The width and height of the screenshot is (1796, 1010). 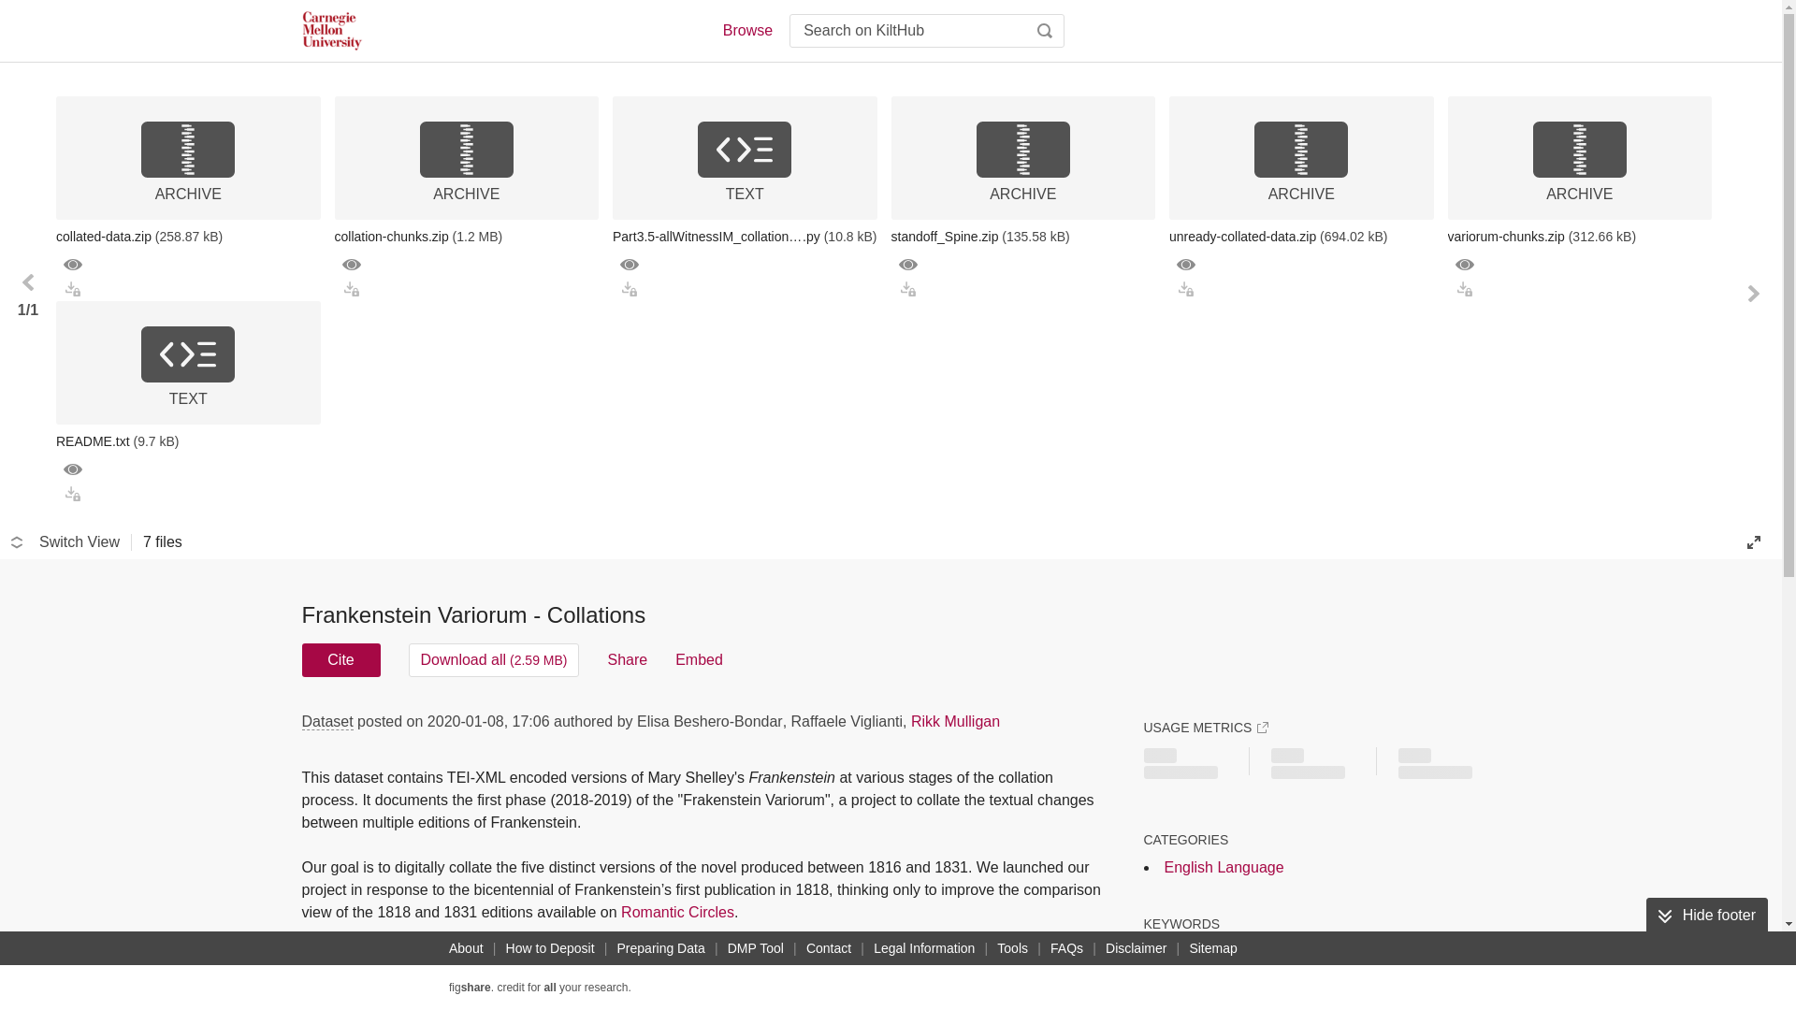 What do you see at coordinates (340, 659) in the screenshot?
I see `Cite` at bounding box center [340, 659].